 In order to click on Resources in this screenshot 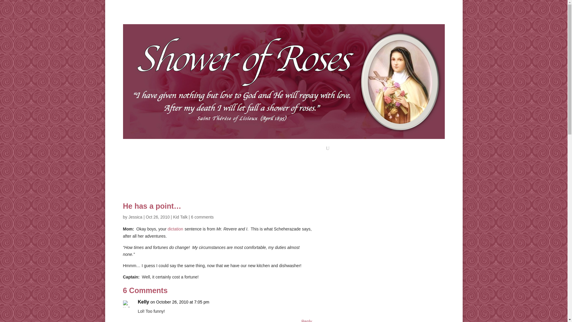, I will do `click(265, 150)`.